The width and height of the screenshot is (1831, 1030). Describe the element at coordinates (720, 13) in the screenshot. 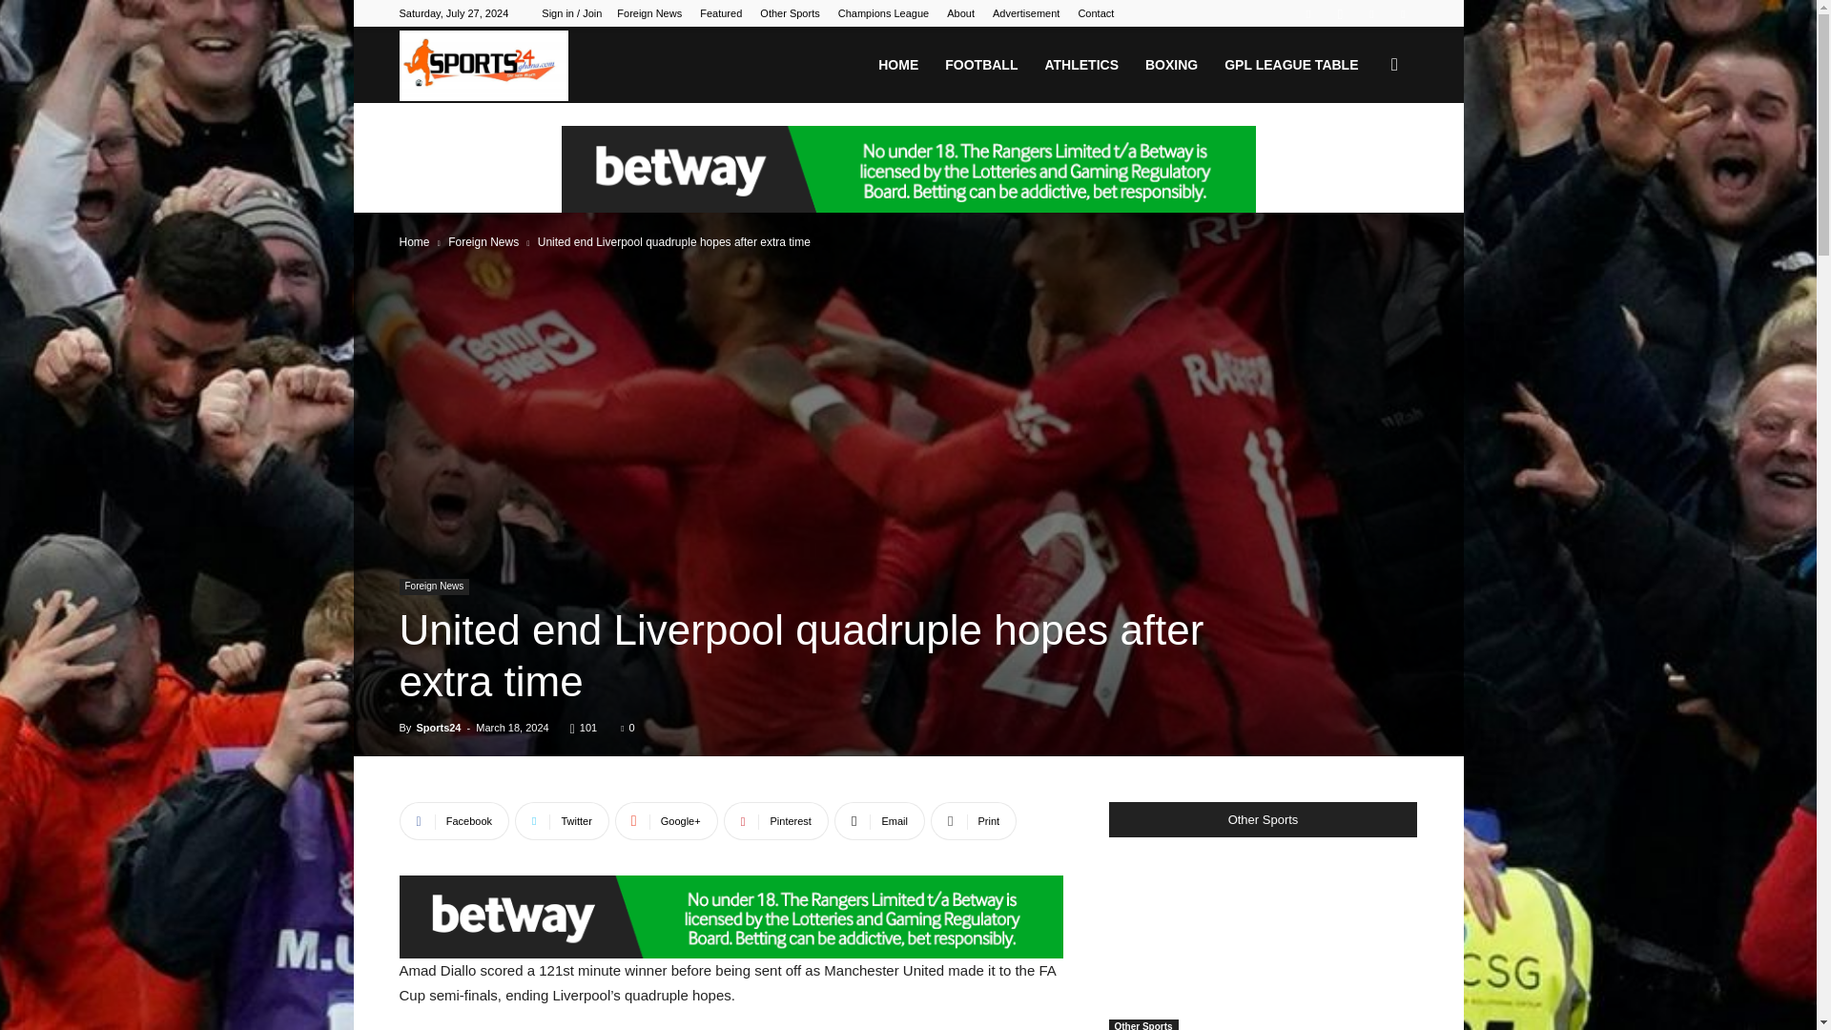

I see `Featured` at that location.